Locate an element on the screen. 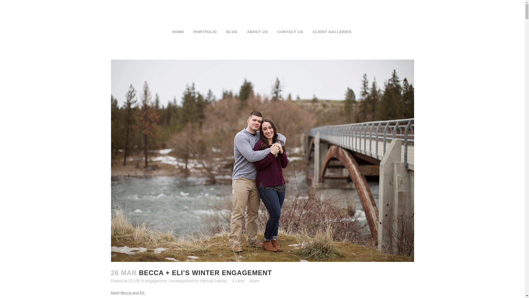  Uncategorized is located at coordinates (181, 281).